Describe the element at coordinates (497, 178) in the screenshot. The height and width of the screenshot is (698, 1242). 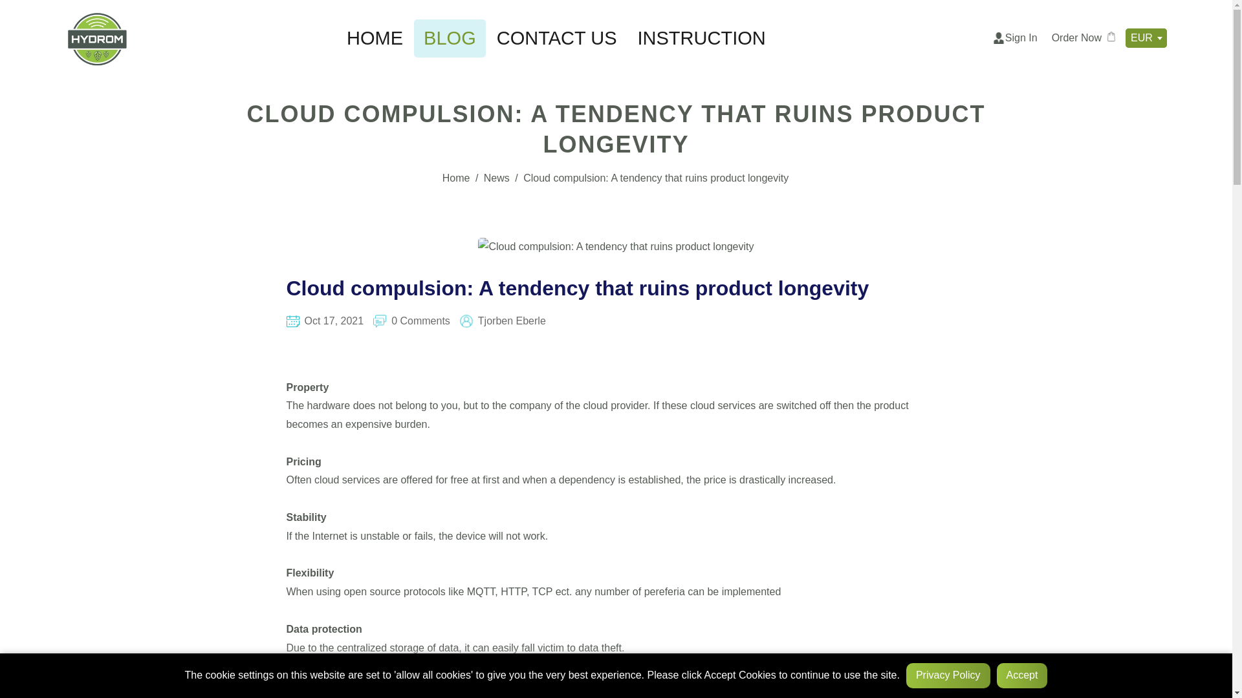
I see `News` at that location.